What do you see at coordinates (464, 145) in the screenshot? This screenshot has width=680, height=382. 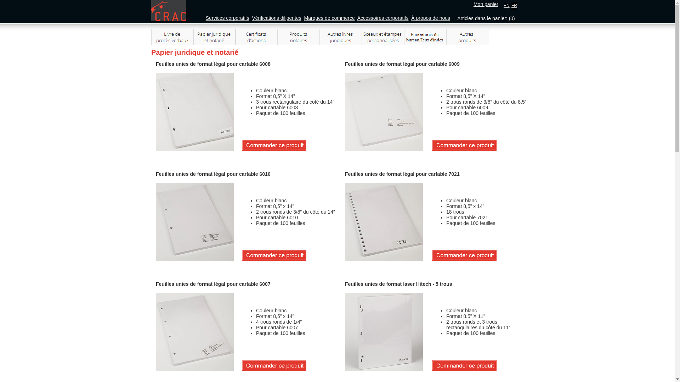 I see `Commander ce produit` at bounding box center [464, 145].